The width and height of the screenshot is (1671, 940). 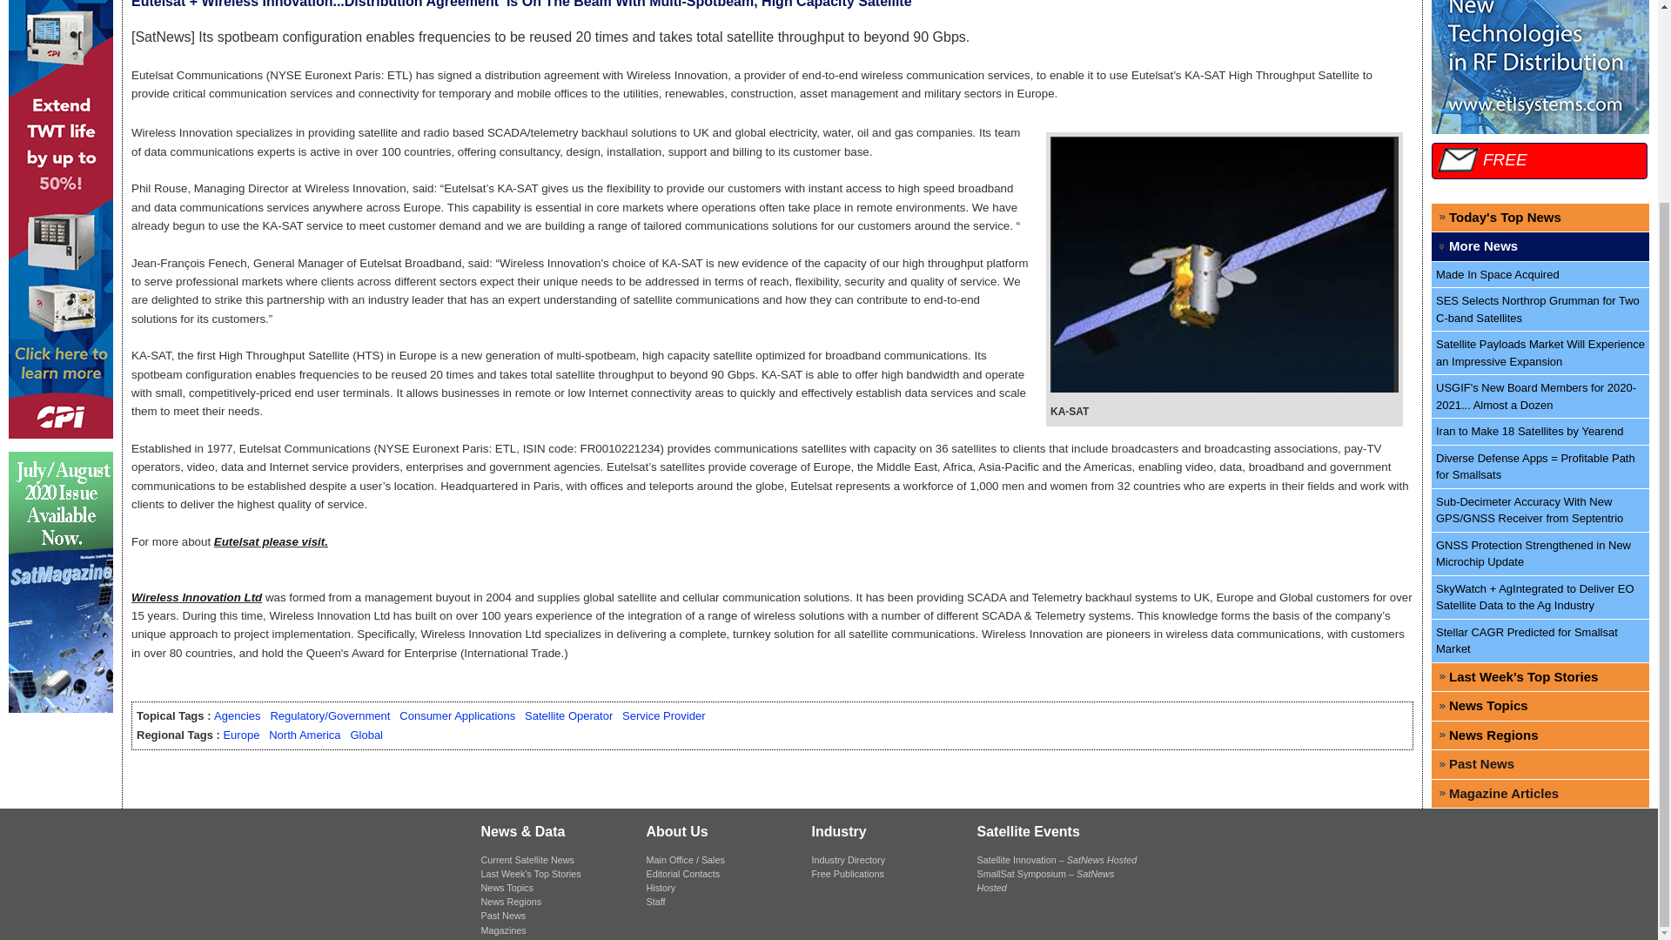 I want to click on Wireless Innovation Ltd, so click(x=197, y=597).